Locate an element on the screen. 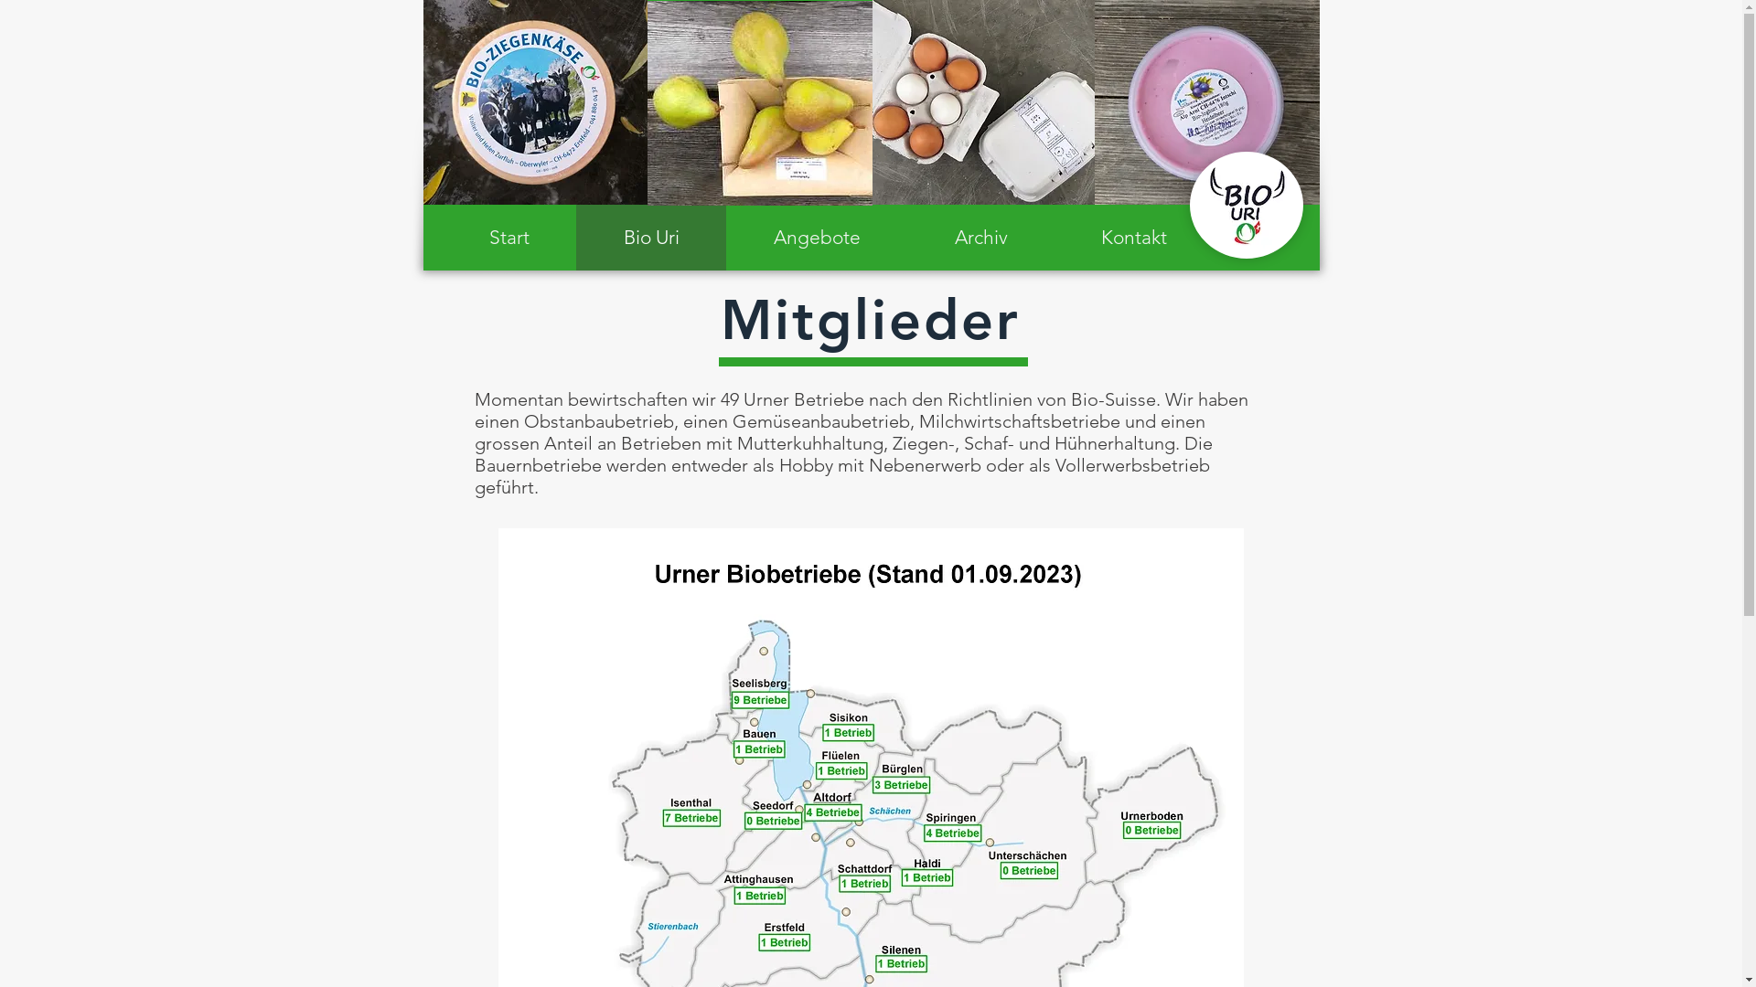  Angebote is located at coordinates (817, 238).